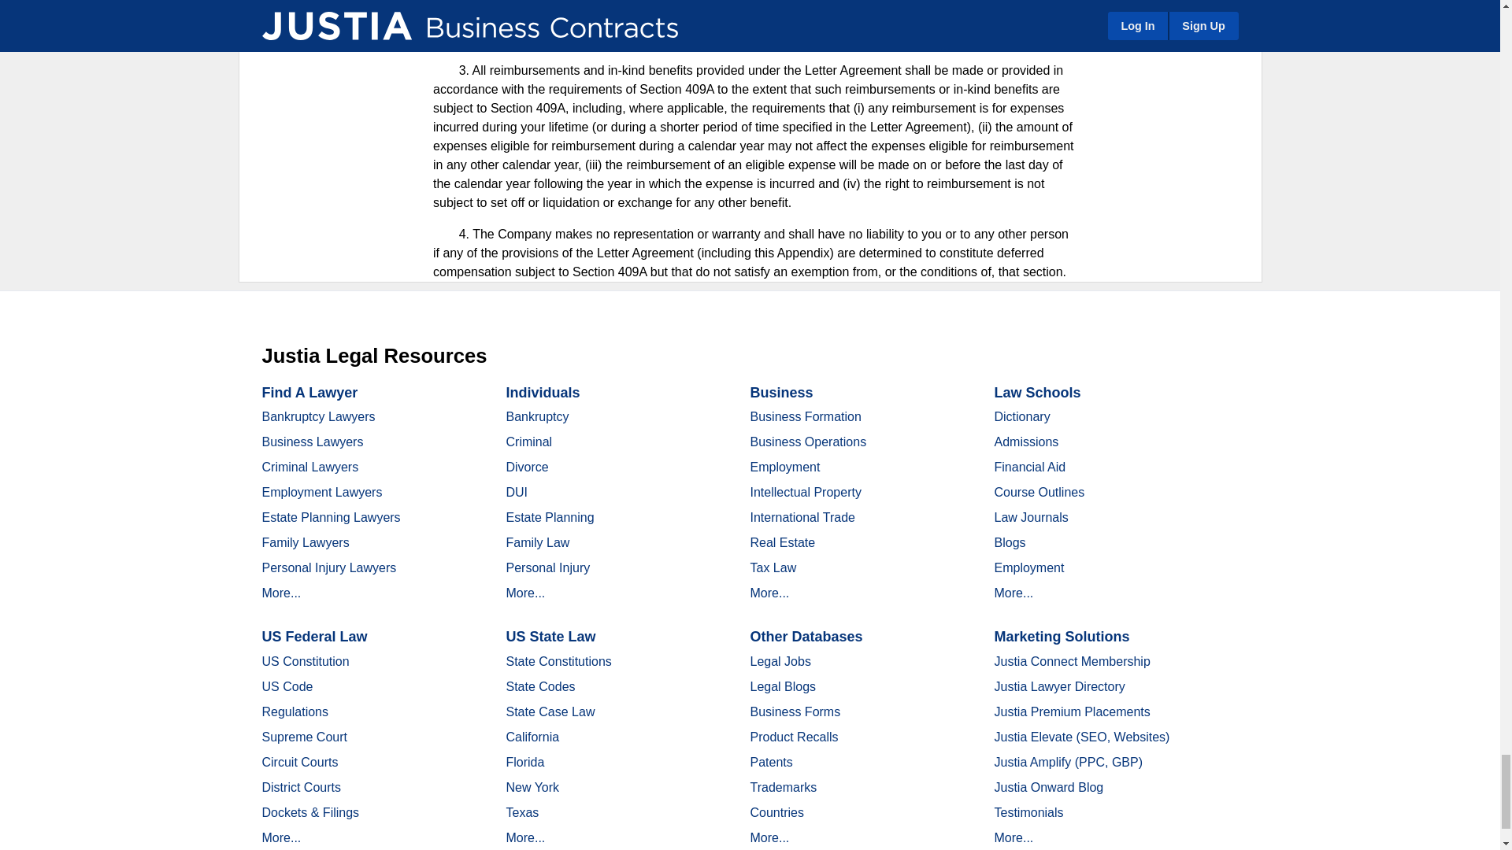 Image resolution: width=1512 pixels, height=850 pixels. What do you see at coordinates (321, 491) in the screenshot?
I see `Employment Lawyers` at bounding box center [321, 491].